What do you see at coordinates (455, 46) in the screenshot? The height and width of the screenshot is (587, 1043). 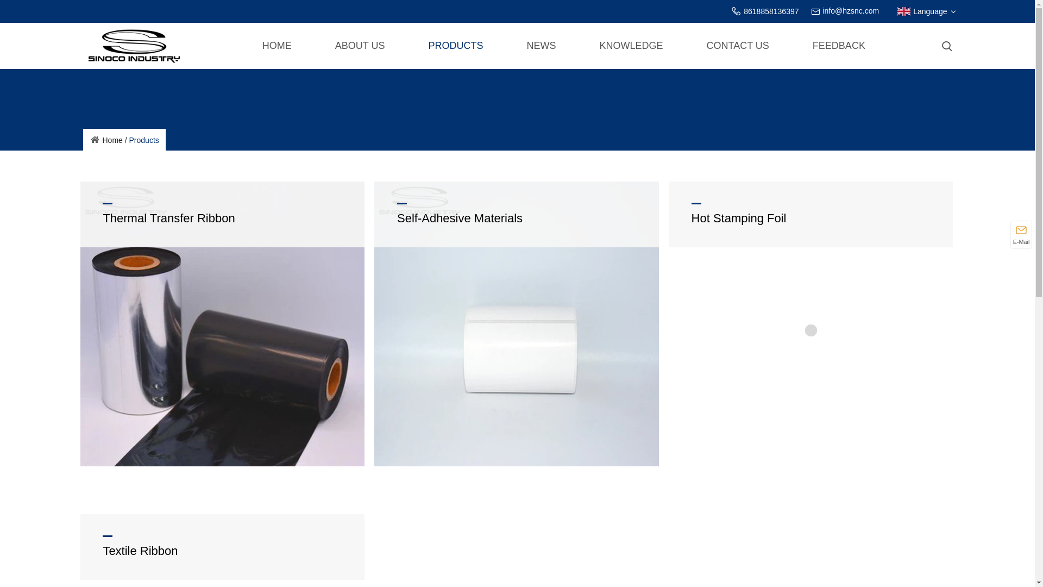 I see `PRODUCTS` at bounding box center [455, 46].